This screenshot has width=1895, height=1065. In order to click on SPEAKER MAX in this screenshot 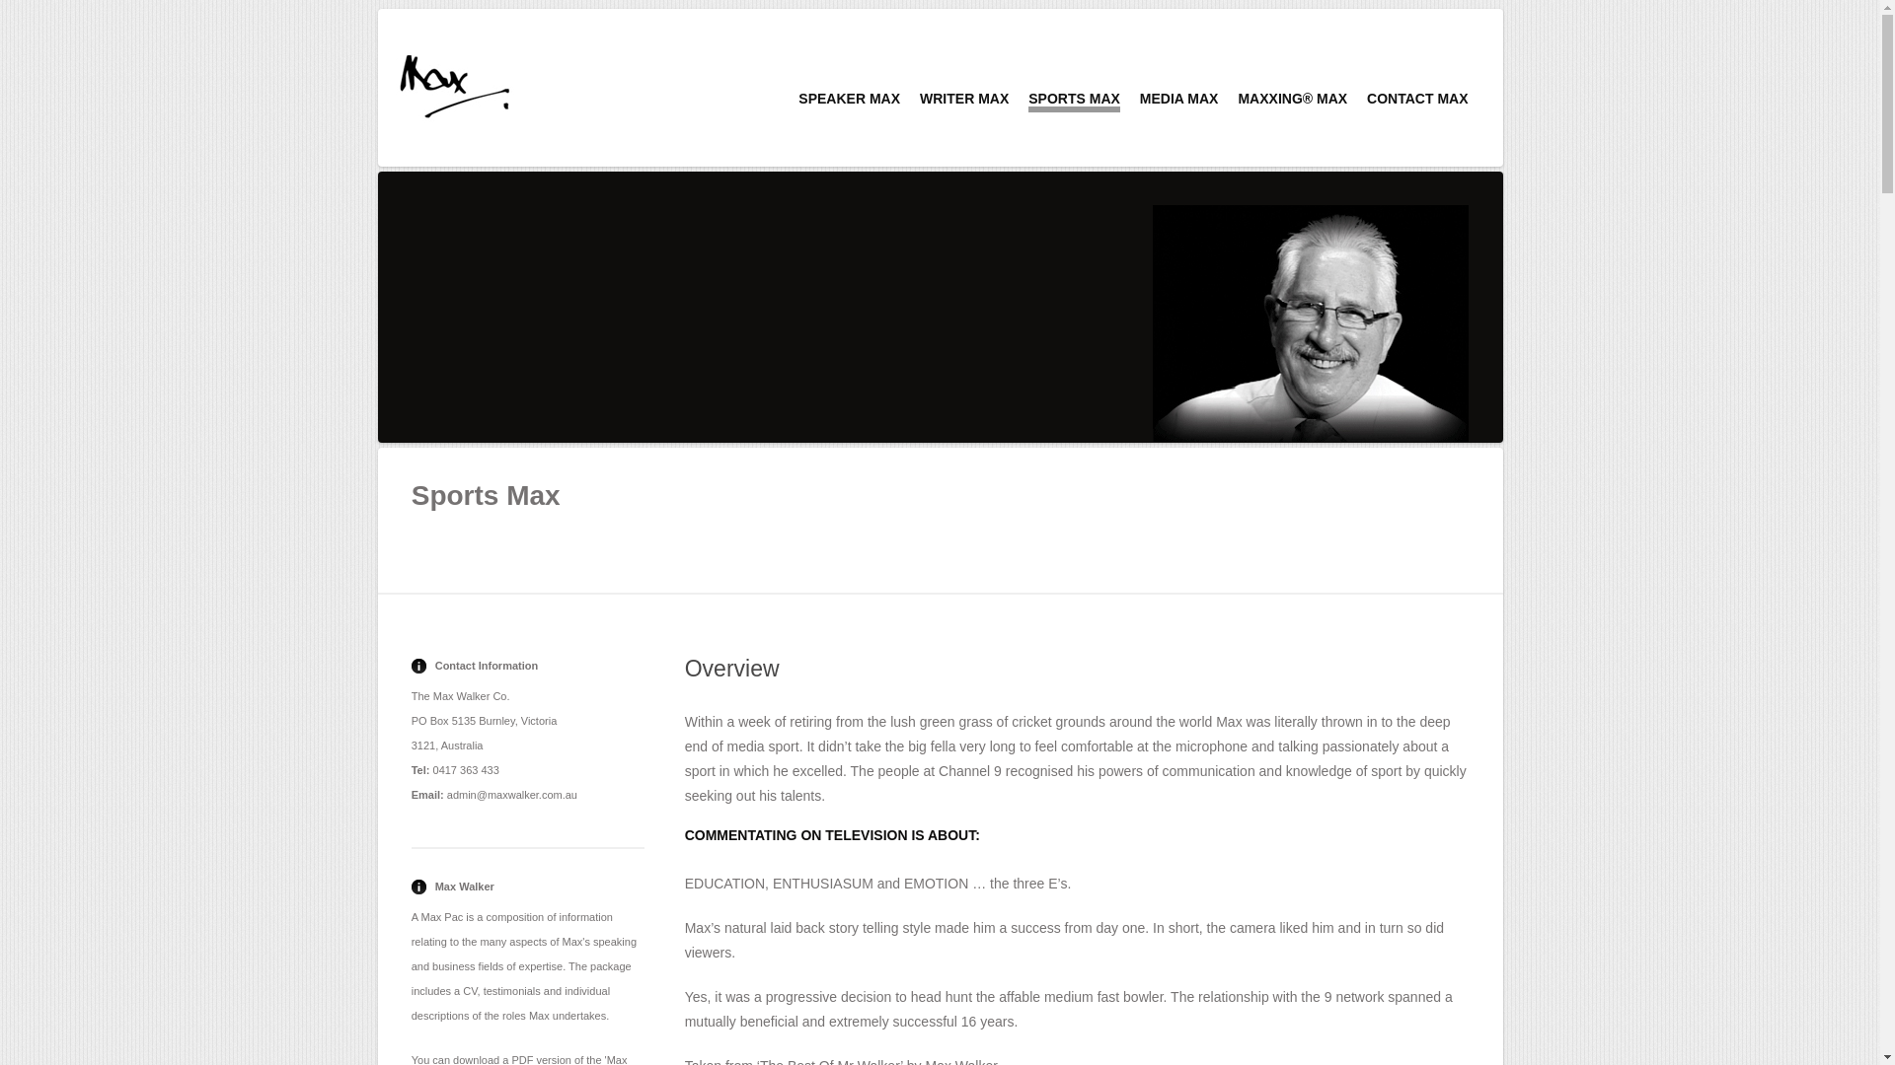, I will do `click(849, 99)`.